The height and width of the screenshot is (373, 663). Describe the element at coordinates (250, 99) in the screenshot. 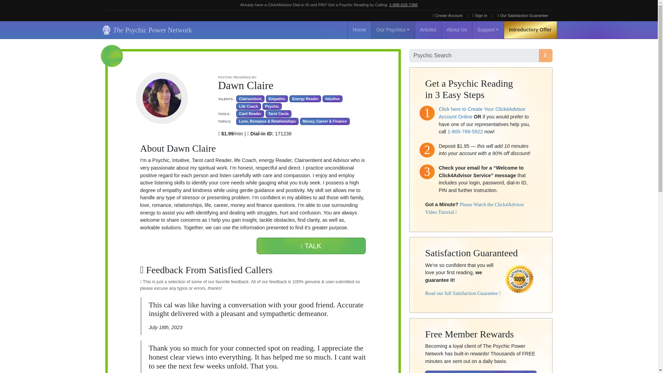

I see `Clairsentient` at that location.